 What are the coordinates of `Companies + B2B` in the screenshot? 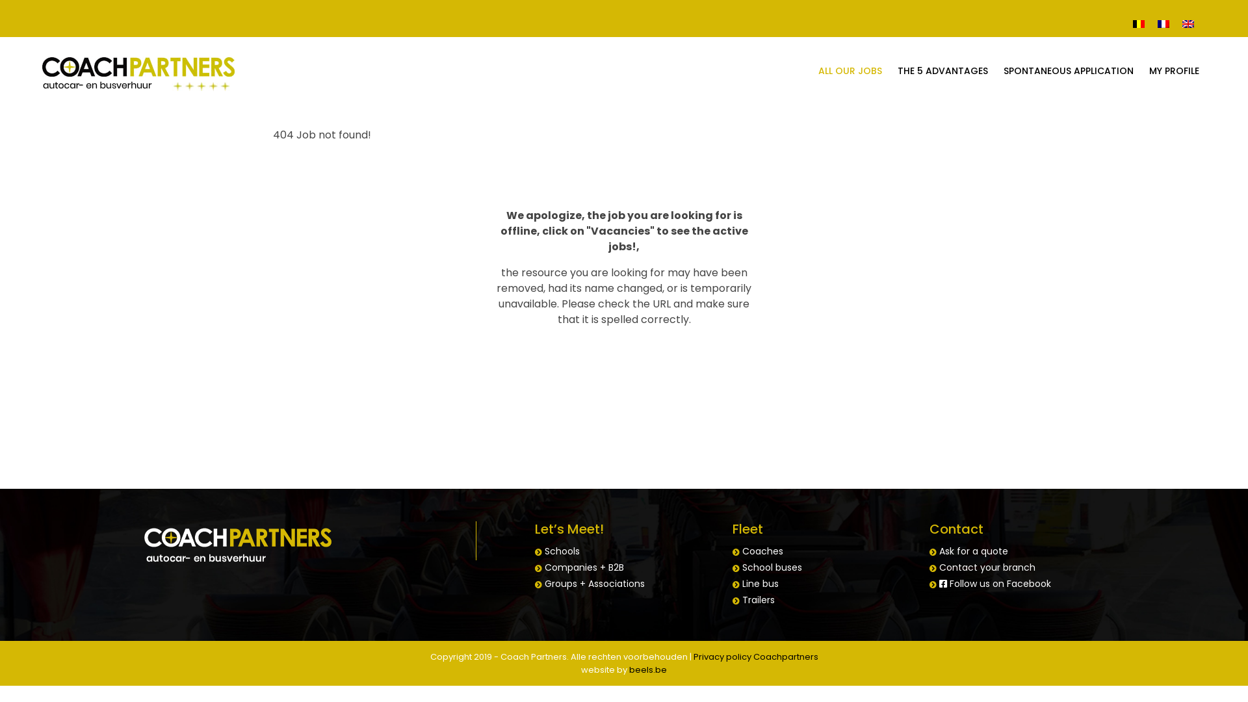 It's located at (584, 567).